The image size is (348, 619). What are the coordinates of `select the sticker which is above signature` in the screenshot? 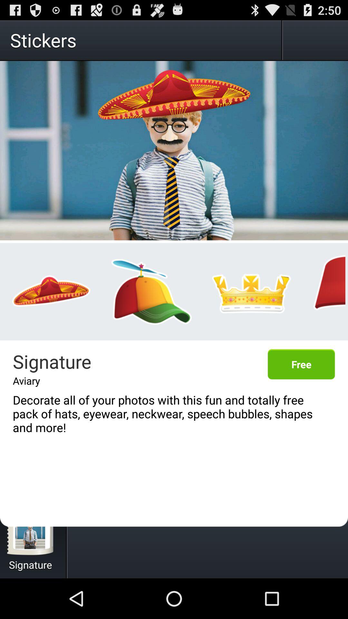 It's located at (51, 292).